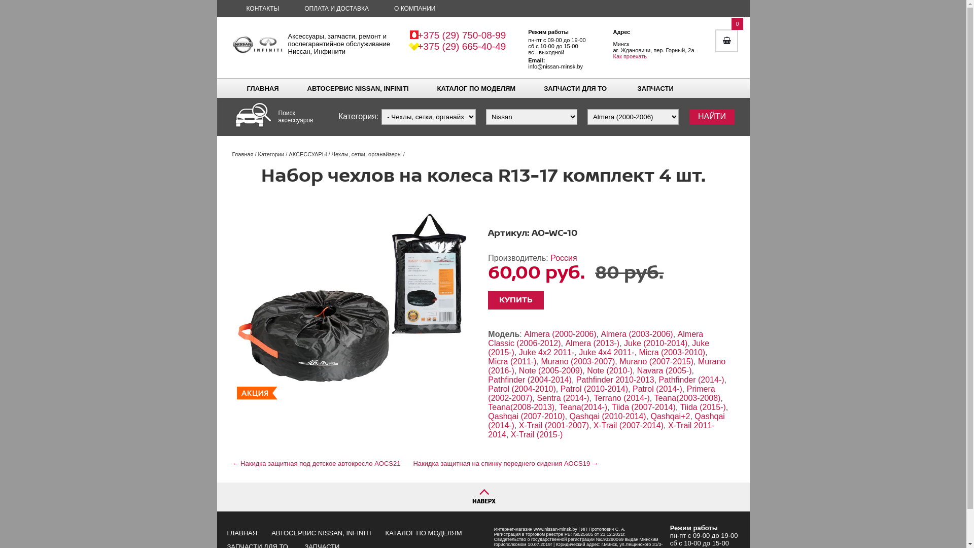 This screenshot has height=548, width=974. I want to click on Qashqai (2010-2014), so click(608, 416).